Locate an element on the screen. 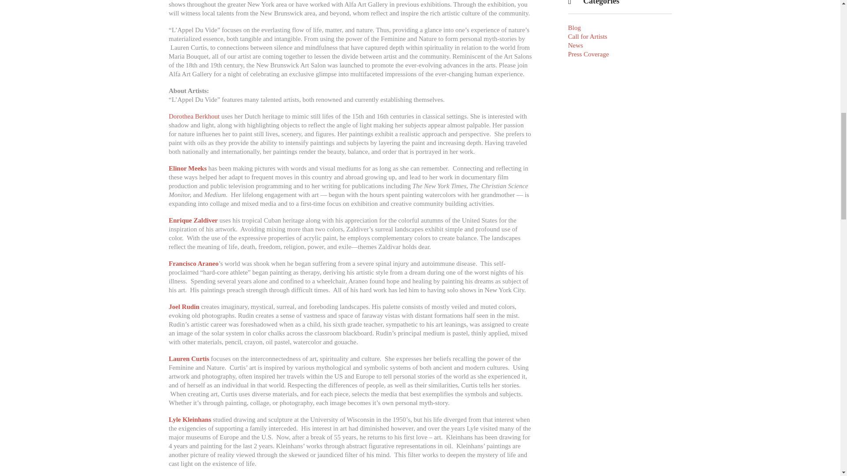 This screenshot has width=847, height=476. Elinor Meeks is located at coordinates (187, 168).